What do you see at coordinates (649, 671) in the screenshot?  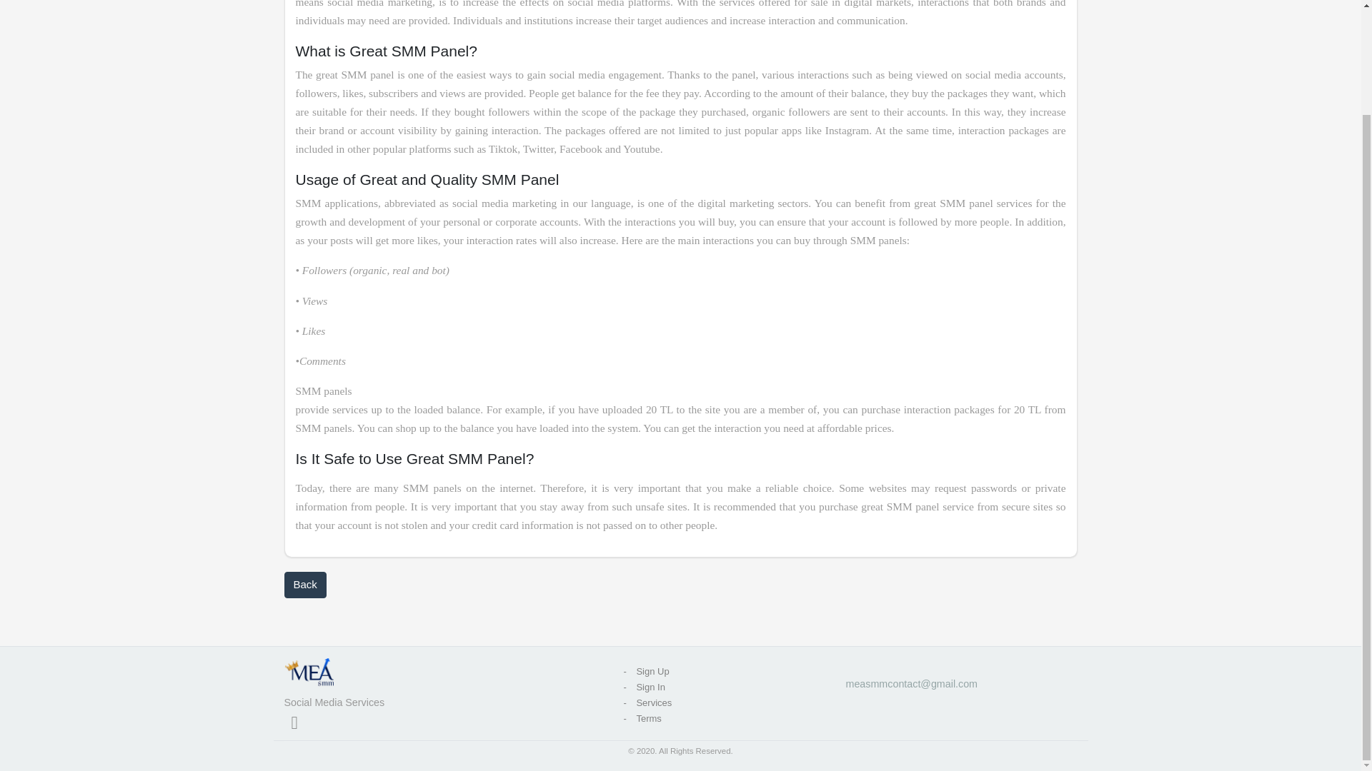 I see `Sign Up` at bounding box center [649, 671].